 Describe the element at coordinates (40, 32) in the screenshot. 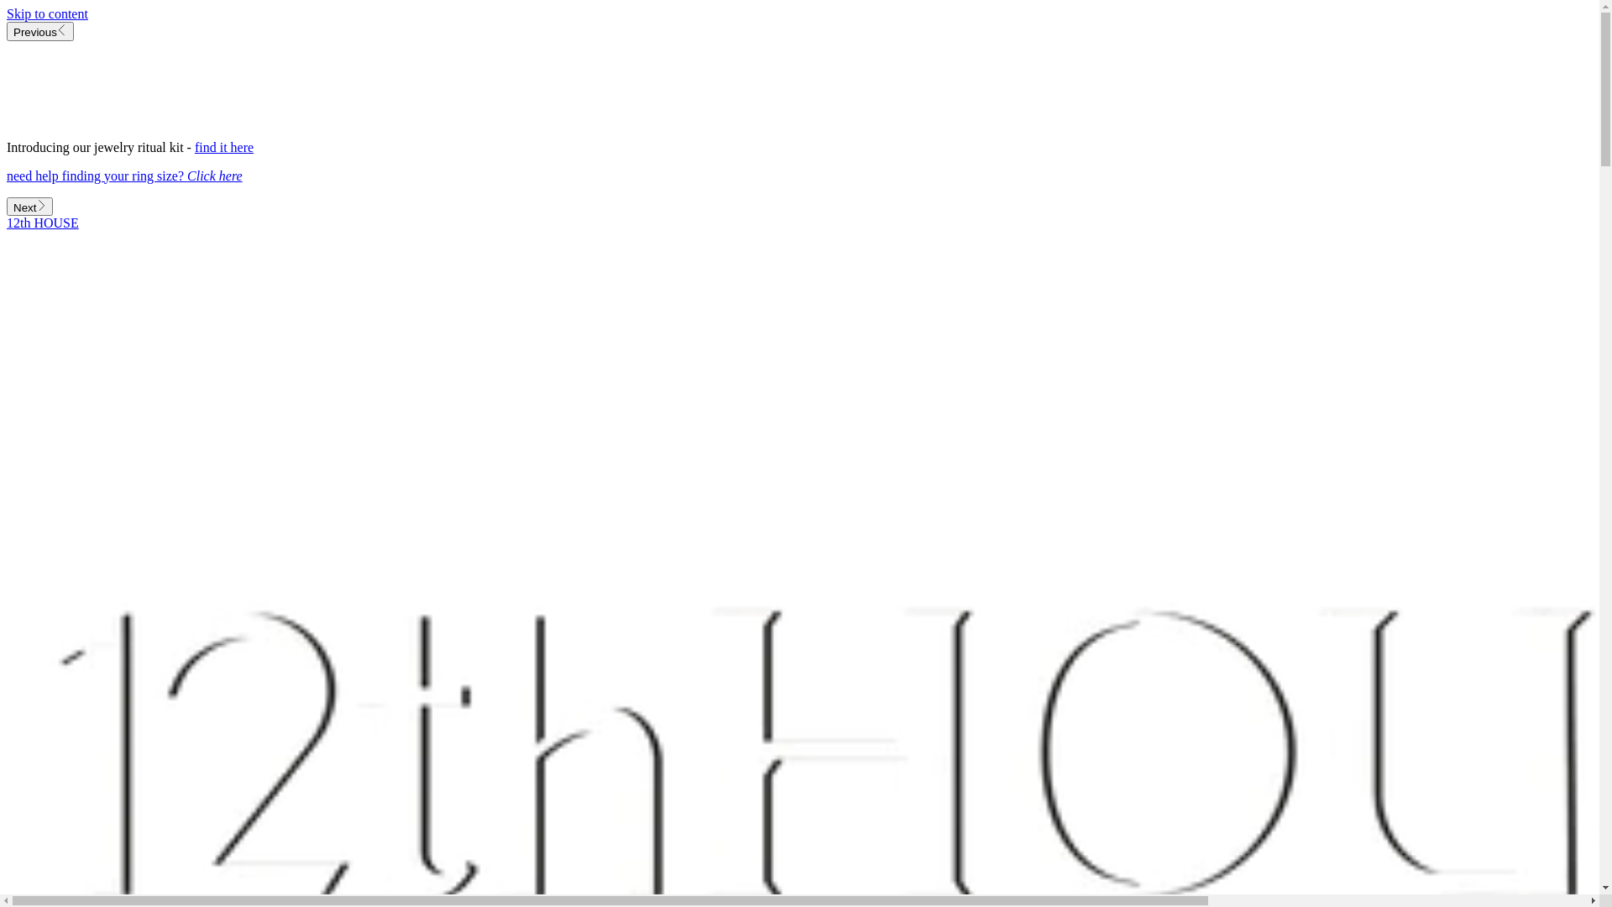

I see `Previous` at that location.